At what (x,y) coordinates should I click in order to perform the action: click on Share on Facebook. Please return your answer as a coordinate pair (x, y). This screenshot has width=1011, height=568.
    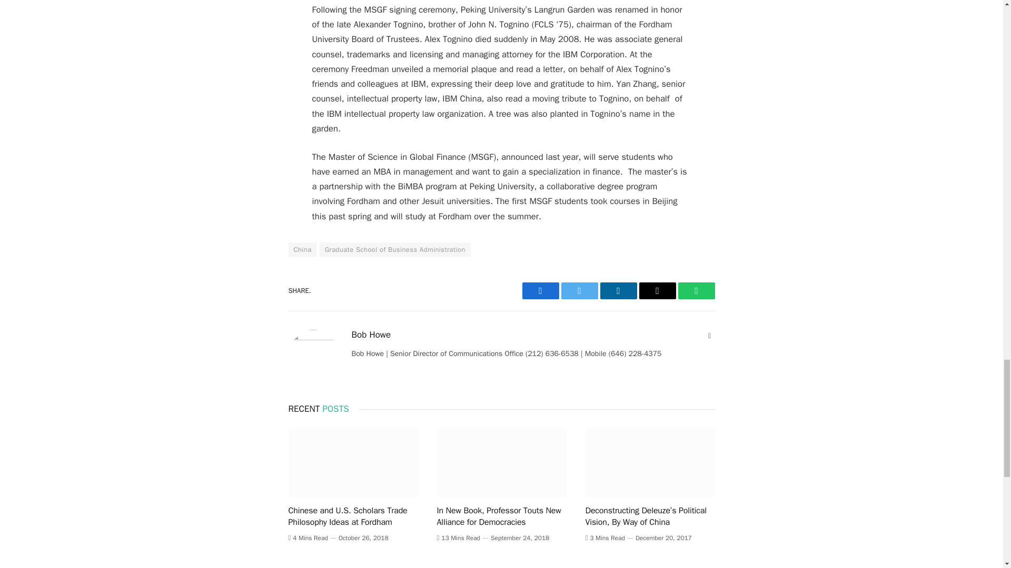
    Looking at the image, I should click on (540, 290).